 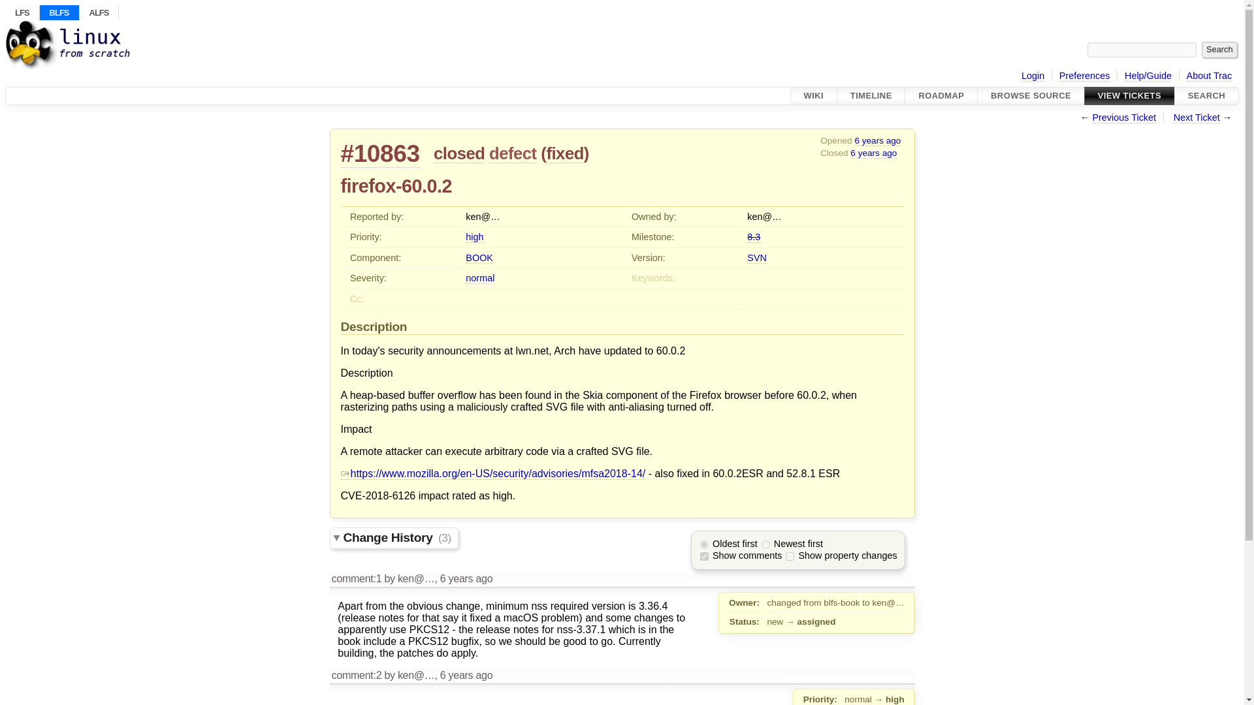 What do you see at coordinates (357, 675) in the screenshot?
I see `comment:2` at bounding box center [357, 675].